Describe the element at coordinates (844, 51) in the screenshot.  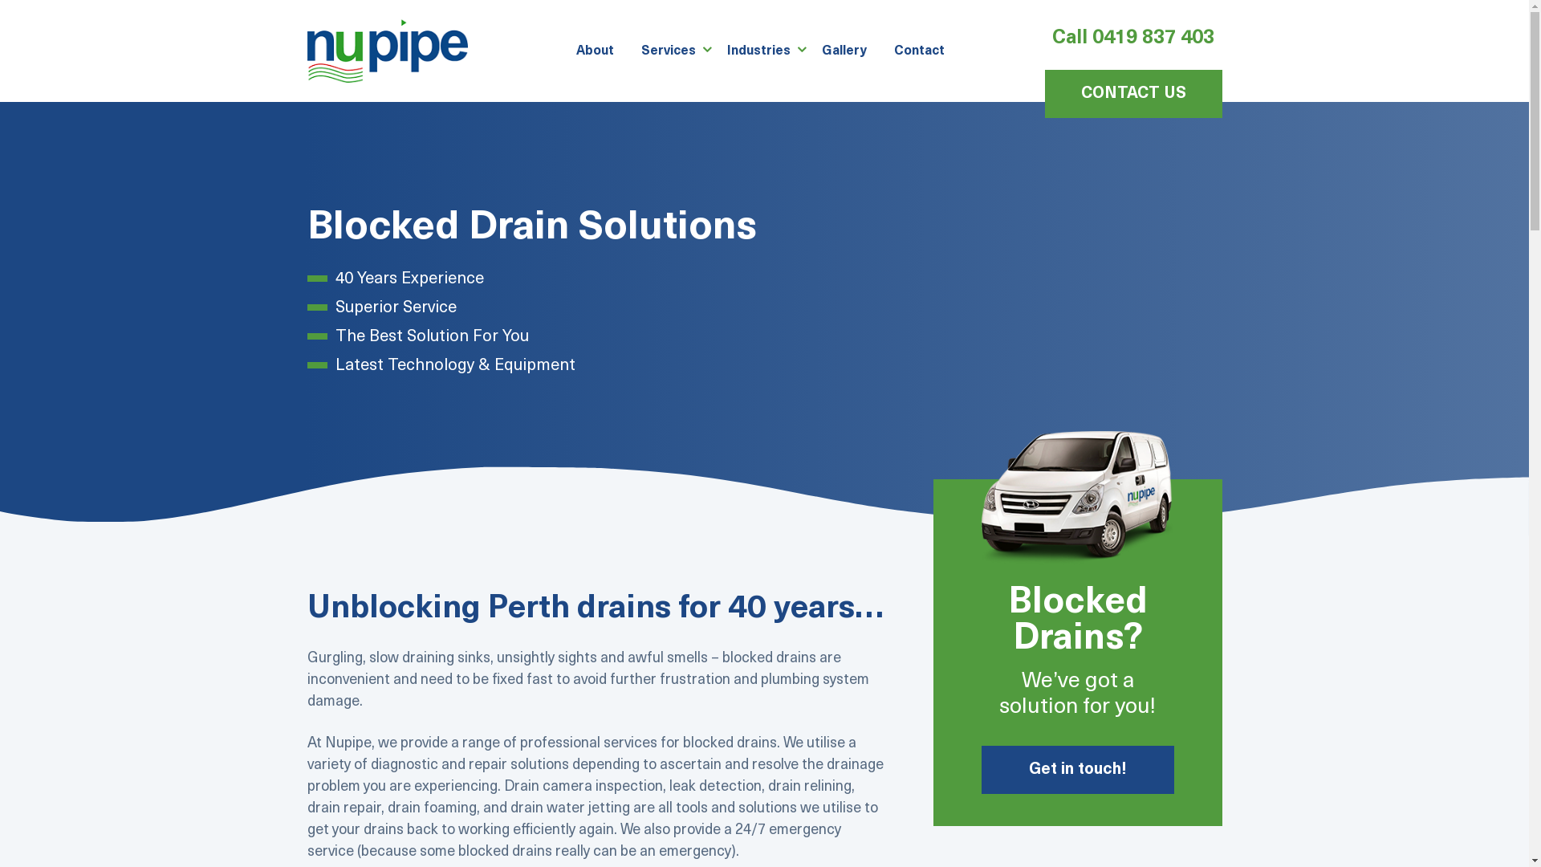
I see `Gallery` at that location.